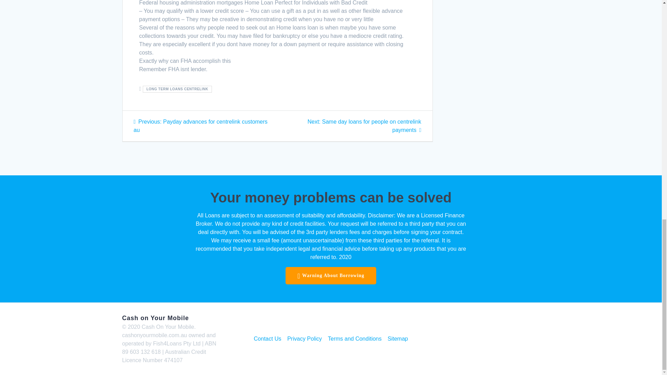 The height and width of the screenshot is (375, 667). Describe the element at coordinates (305, 339) in the screenshot. I see `Privacy Policy` at that location.